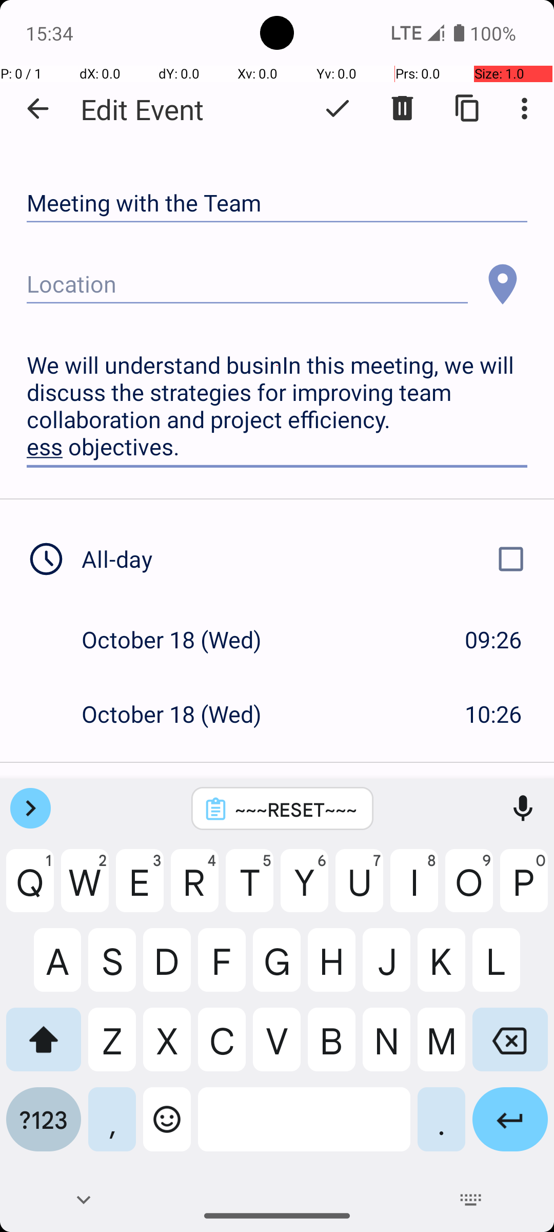 Image resolution: width=554 pixels, height=1232 pixels. Describe the element at coordinates (493, 640) in the screenshot. I see `09:26` at that location.